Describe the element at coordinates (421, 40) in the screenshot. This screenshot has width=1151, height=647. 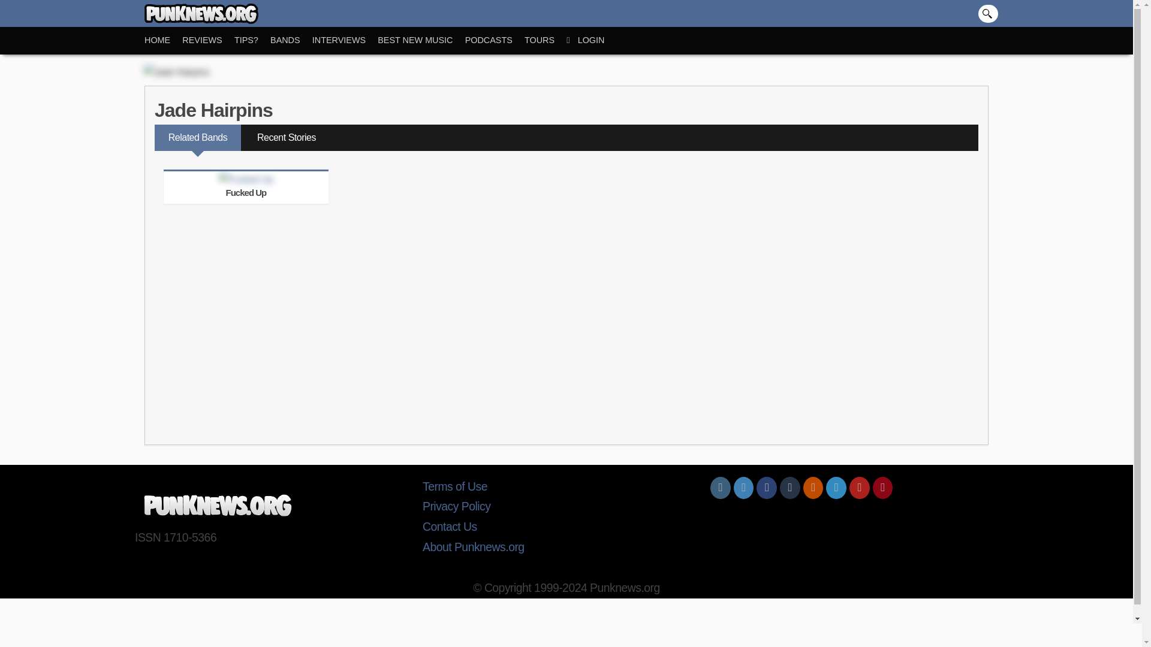
I see `Best New Music` at that location.